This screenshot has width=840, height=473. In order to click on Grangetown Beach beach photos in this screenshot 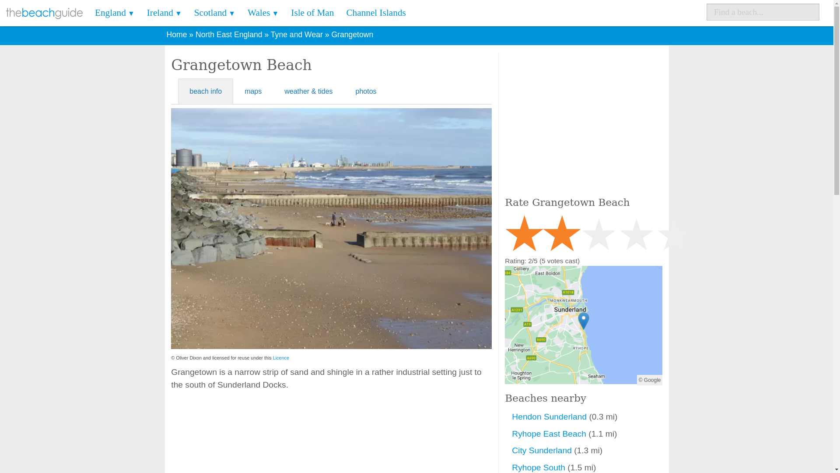, I will do `click(366, 91)`.